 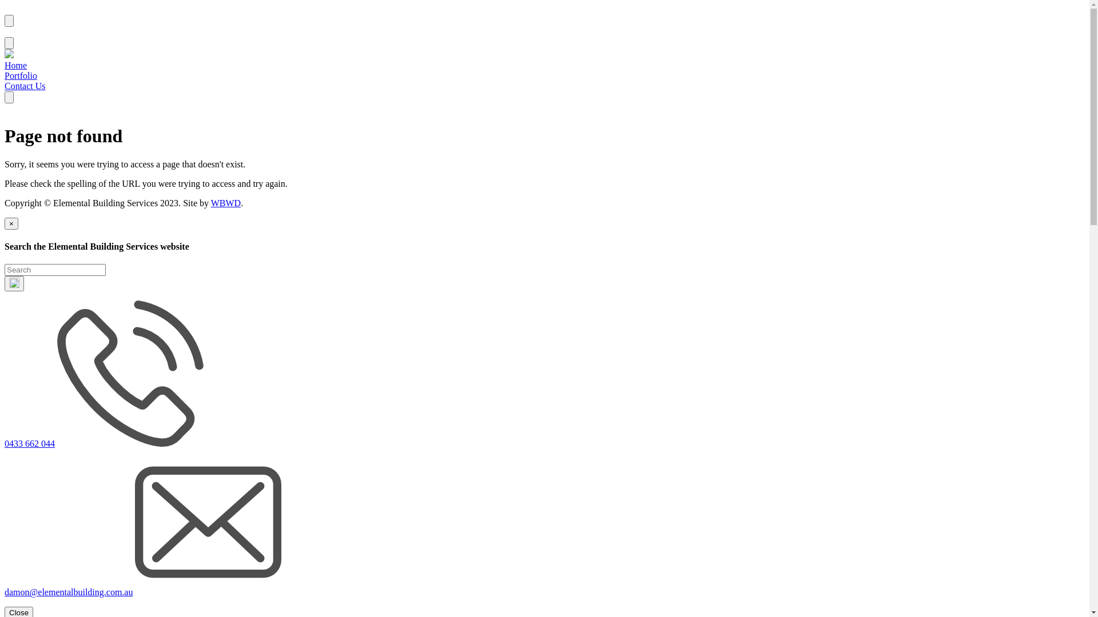 I want to click on Contact Us, so click(x=25, y=86).